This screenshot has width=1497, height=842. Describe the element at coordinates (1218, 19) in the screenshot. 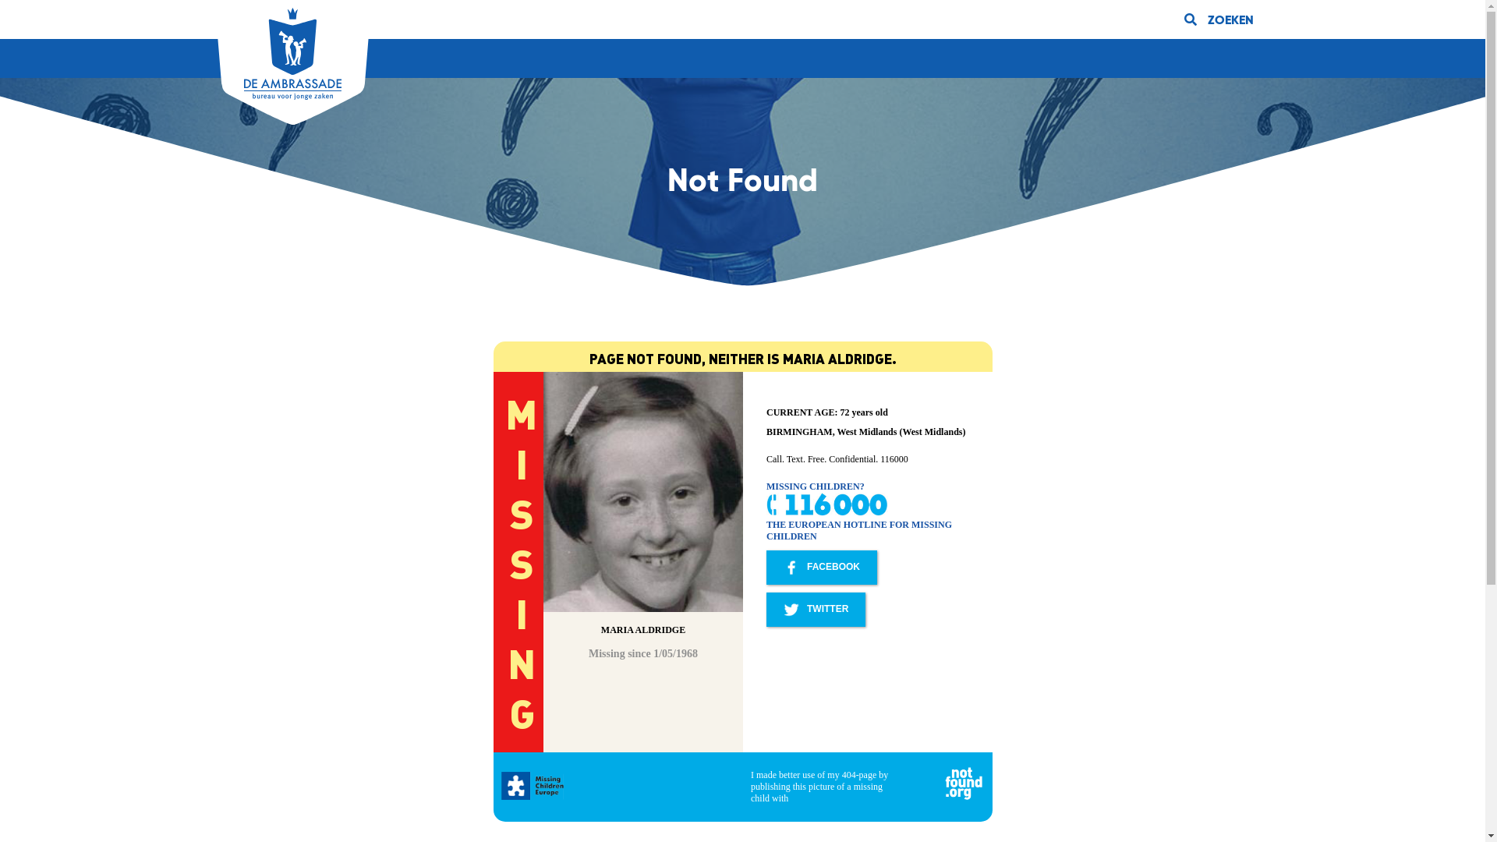

I see `ZOEKEN` at that location.